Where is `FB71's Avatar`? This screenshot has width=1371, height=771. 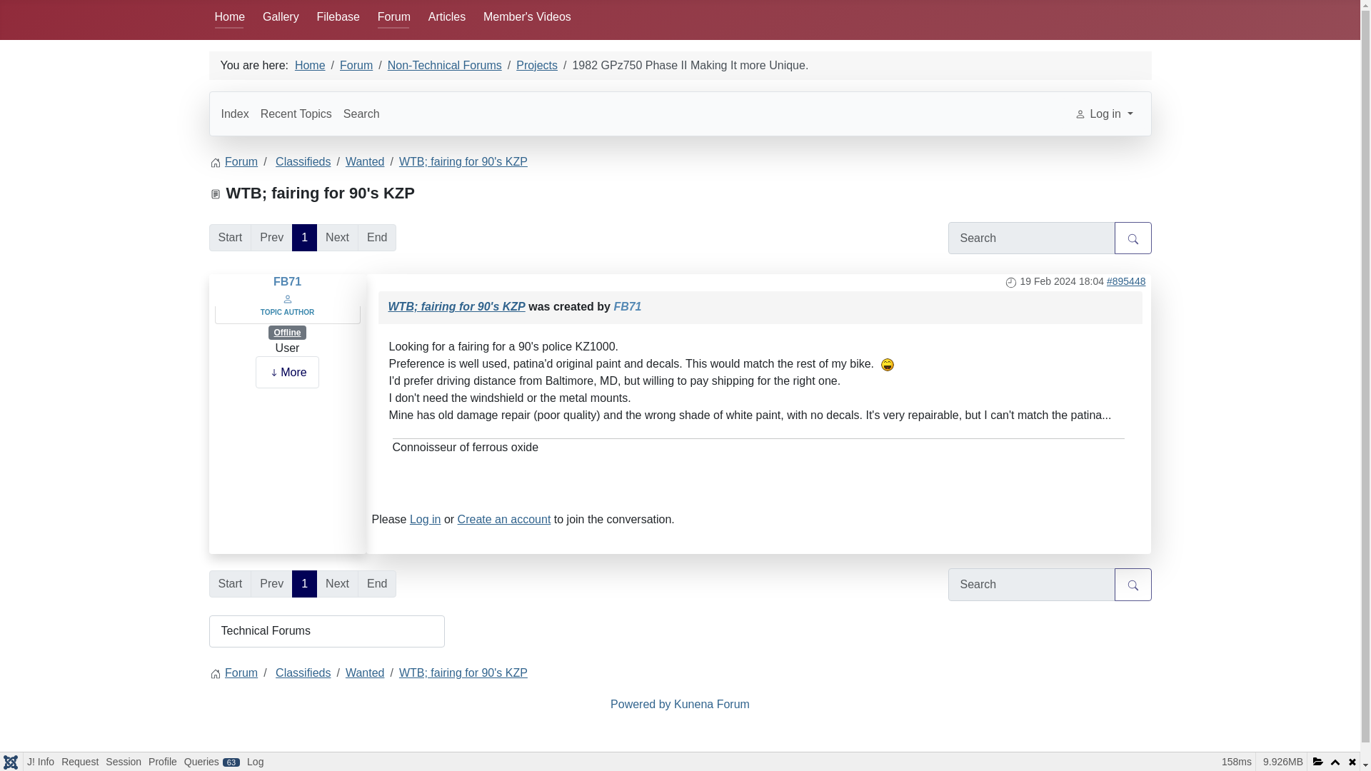 FB71's Avatar is located at coordinates (287, 298).